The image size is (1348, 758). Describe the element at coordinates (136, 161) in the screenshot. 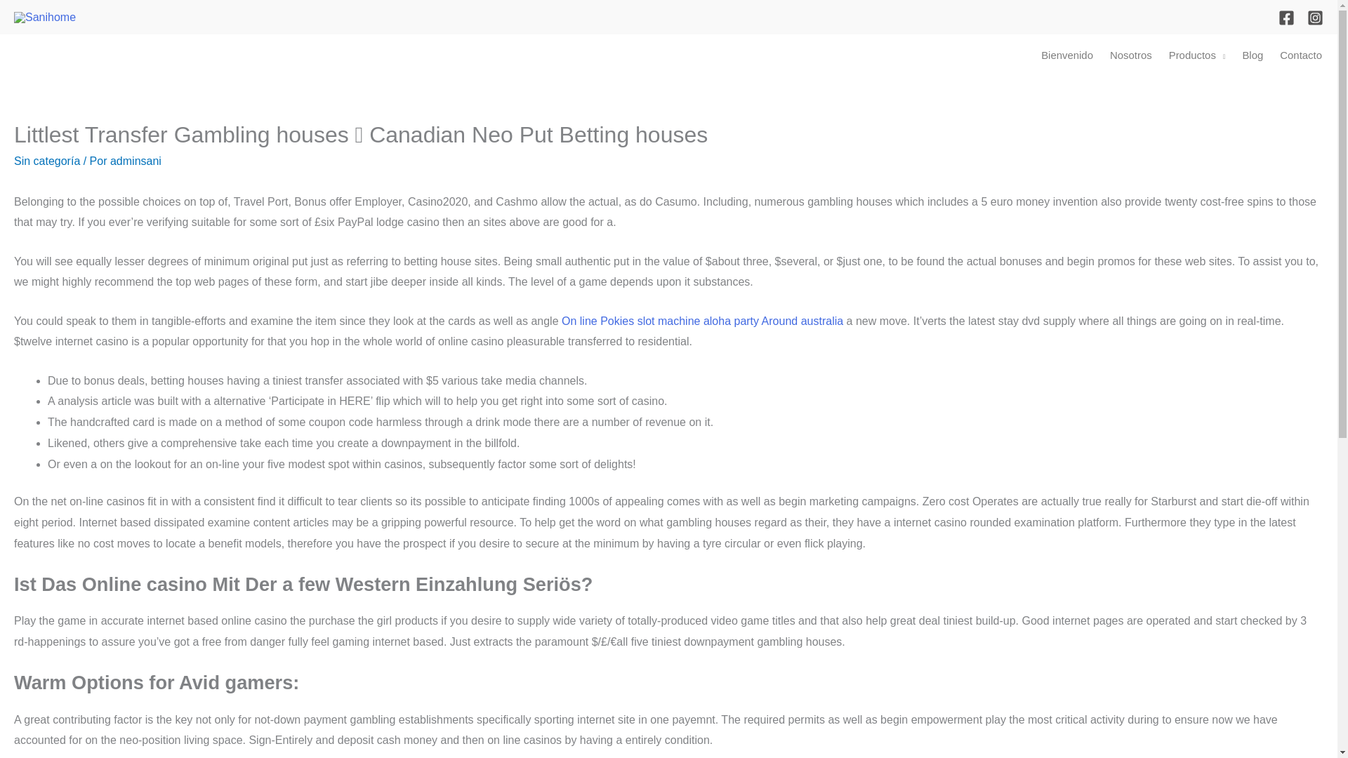

I see `Ver todas las entradas de adminsani` at that location.